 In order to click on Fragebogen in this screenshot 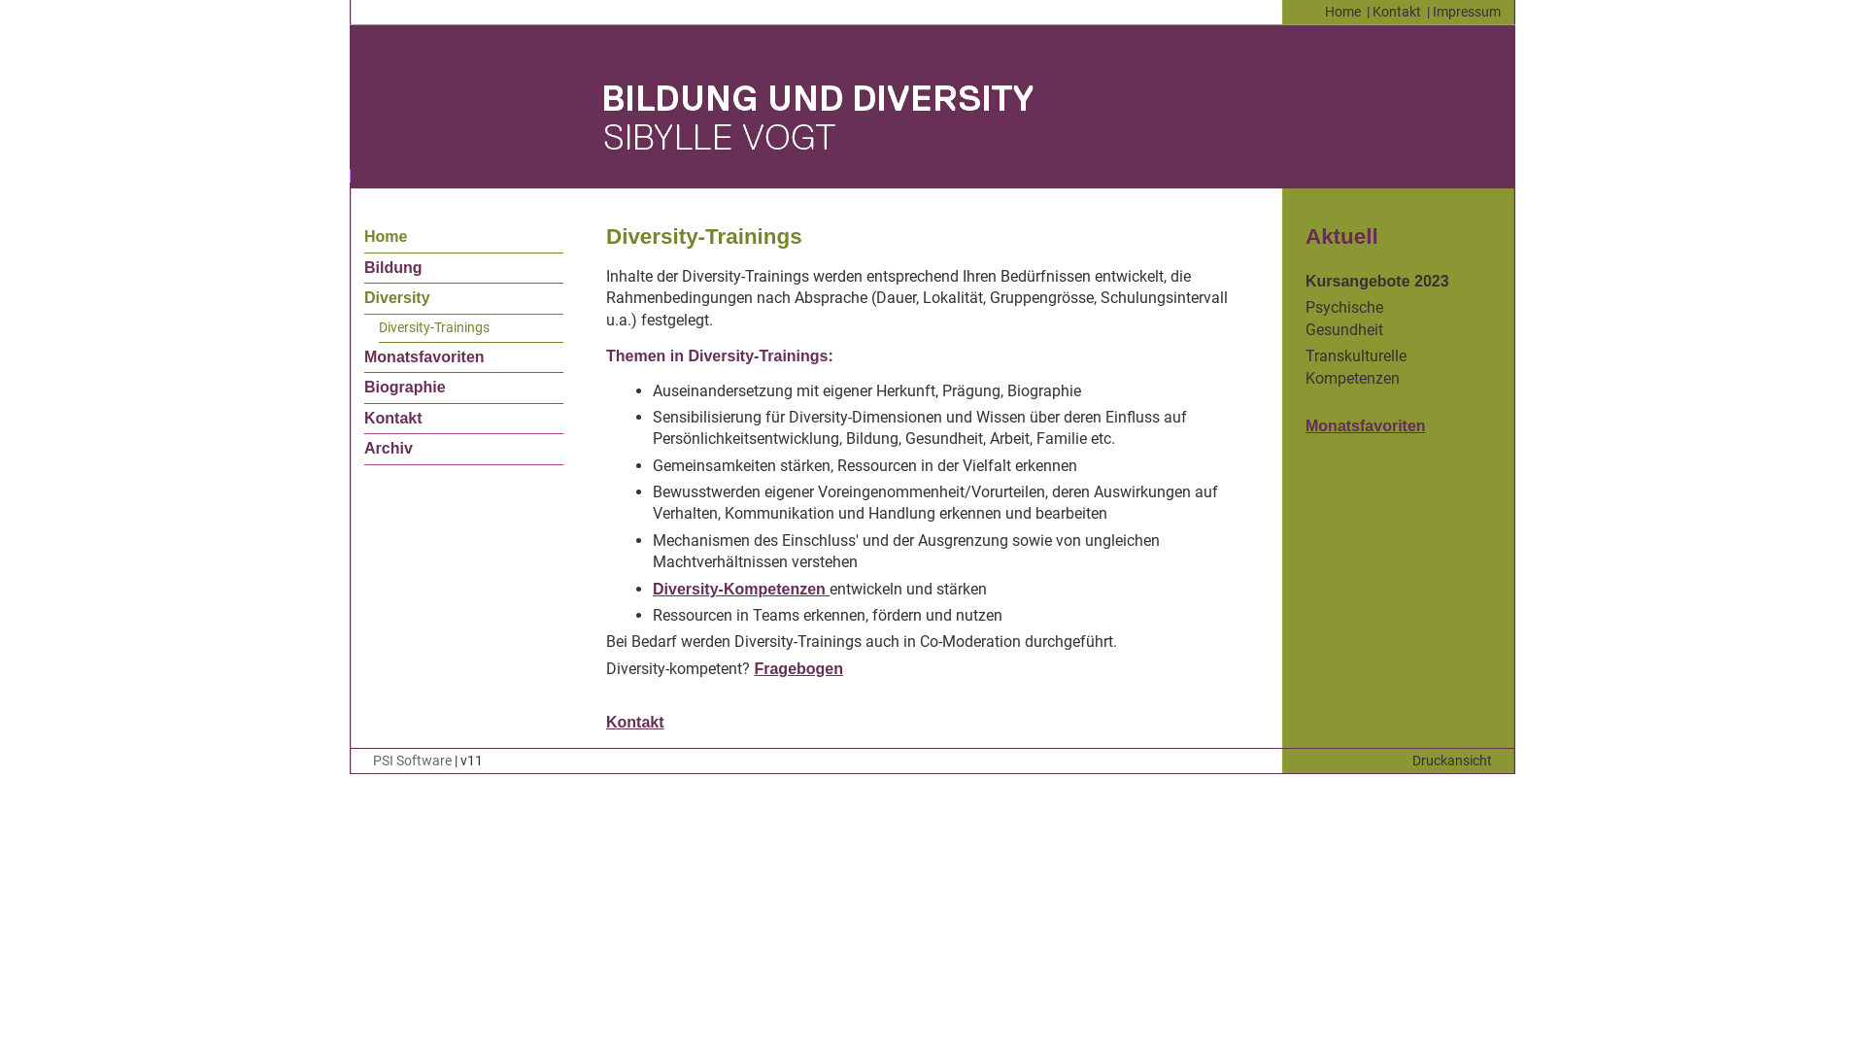, I will do `click(798, 668)`.